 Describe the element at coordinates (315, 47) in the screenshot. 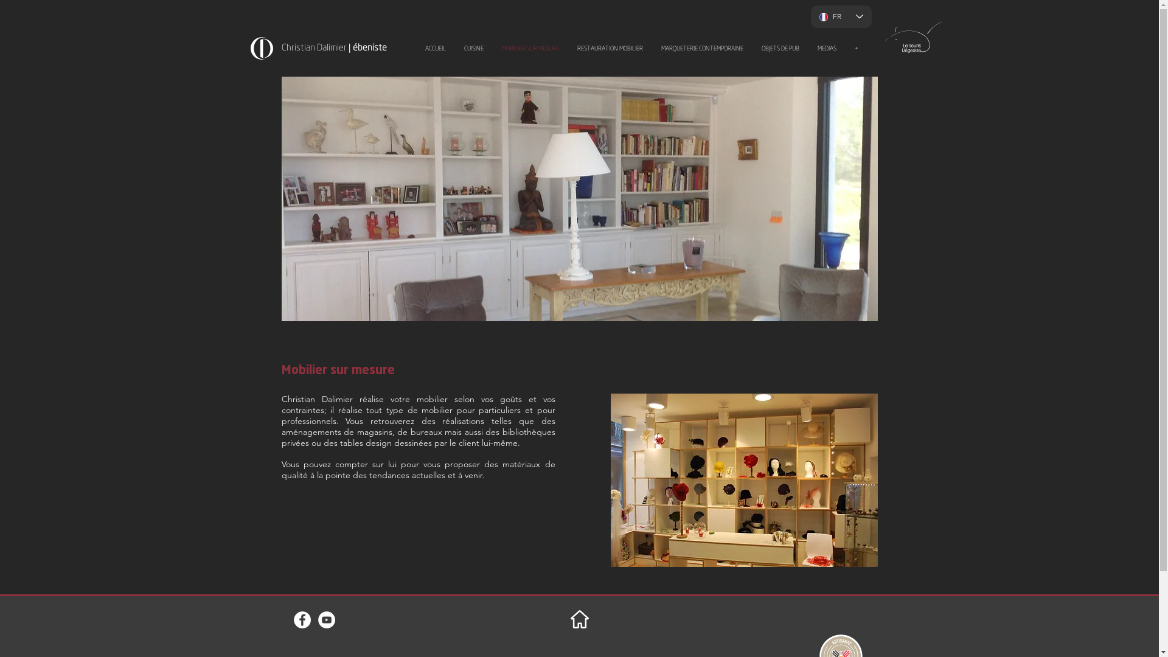

I see `Christian Dalimier` at that location.